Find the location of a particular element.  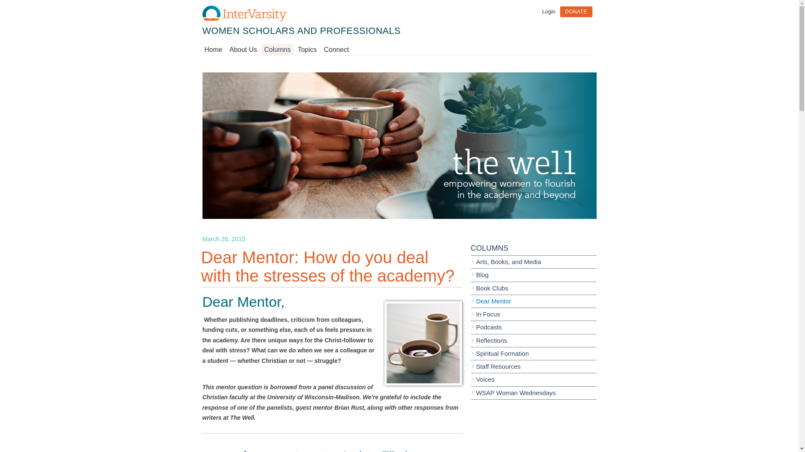

DONATE is located at coordinates (576, 12).